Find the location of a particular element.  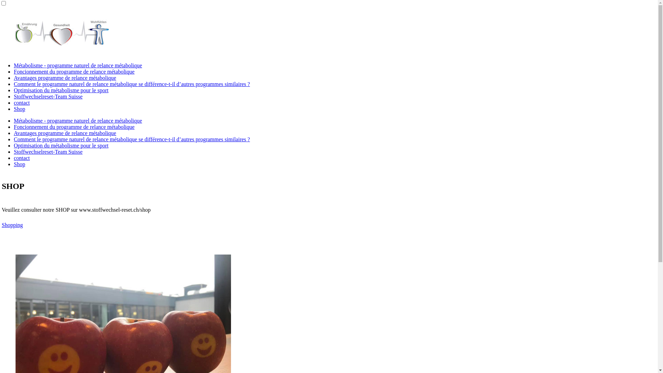

contact is located at coordinates (22, 158).